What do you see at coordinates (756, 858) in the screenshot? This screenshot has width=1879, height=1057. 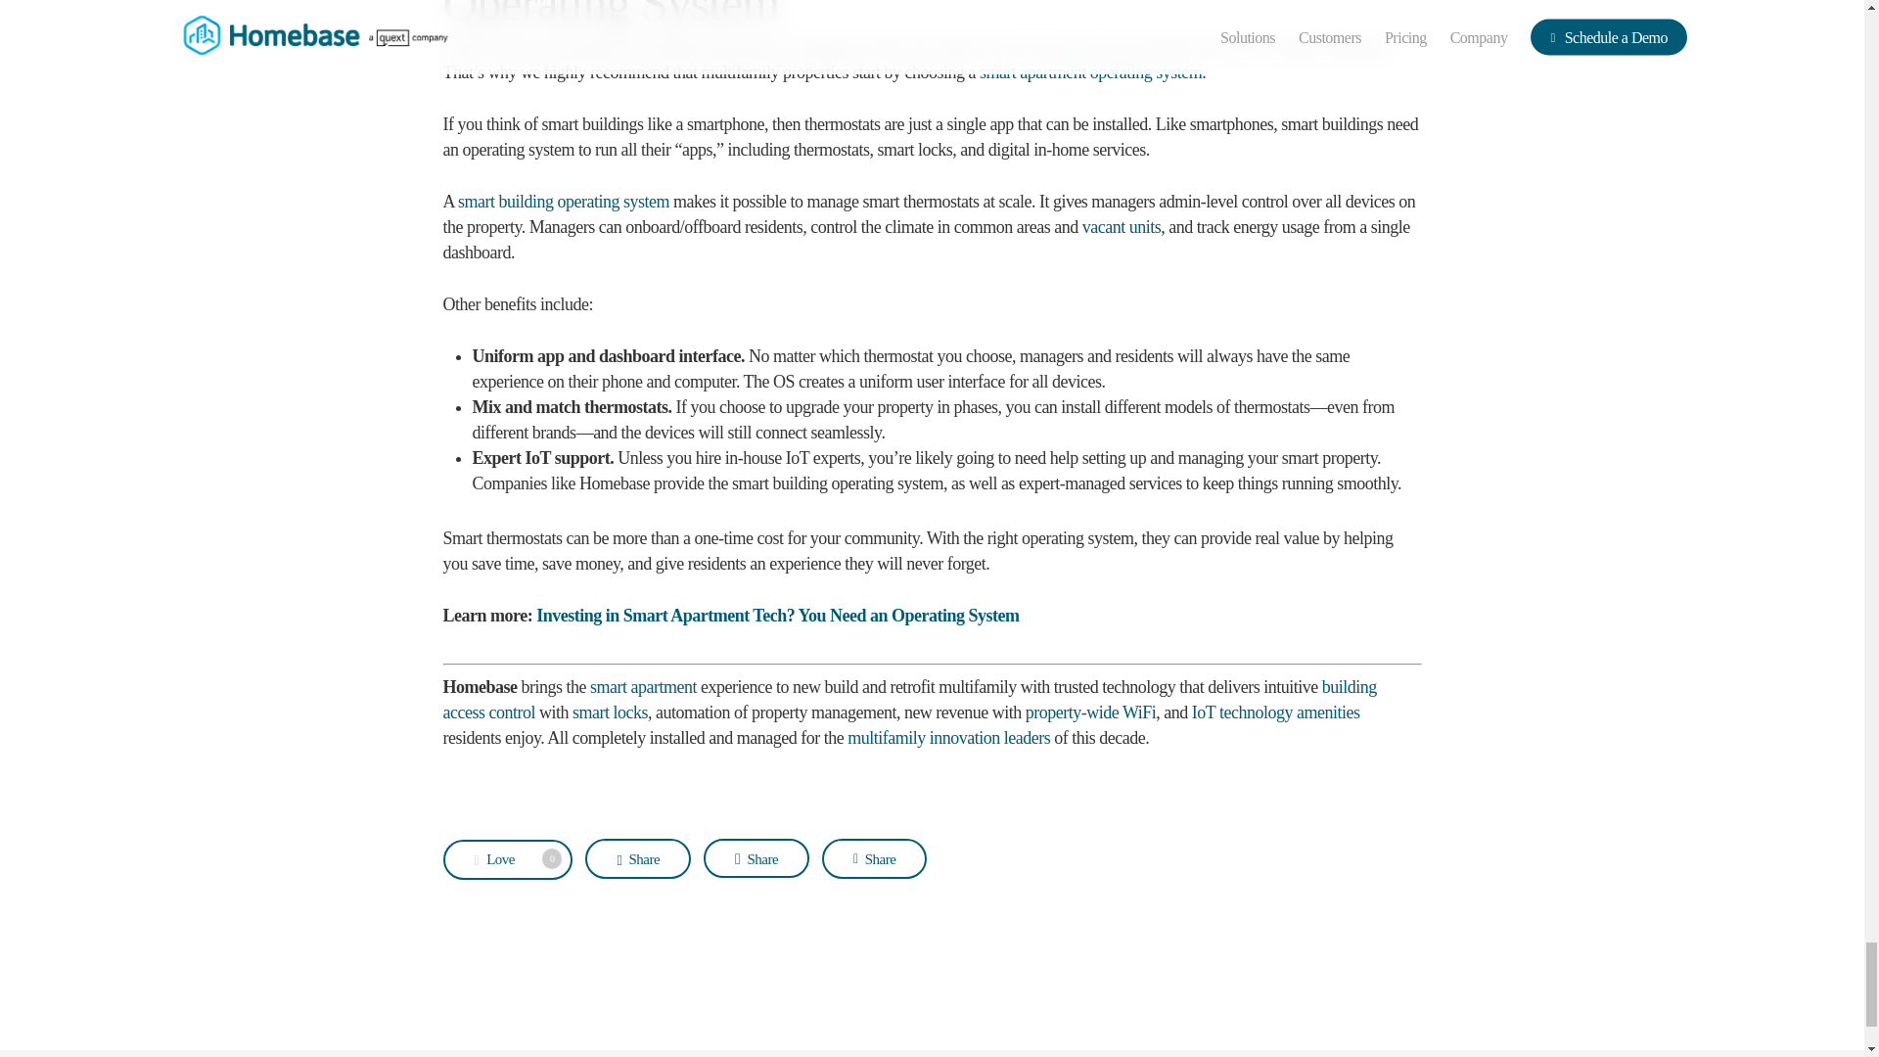 I see `Share this` at bounding box center [756, 858].